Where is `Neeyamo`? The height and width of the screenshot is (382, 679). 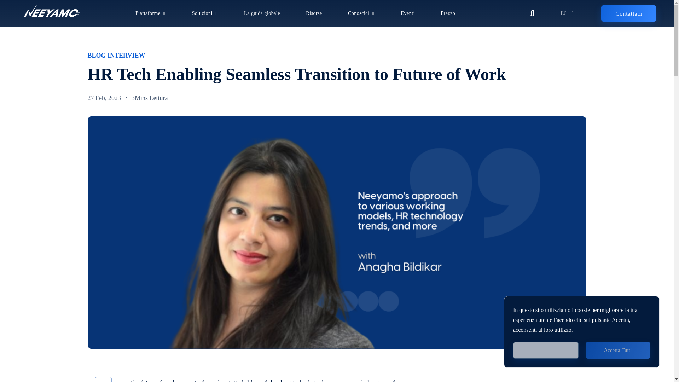
Neeyamo is located at coordinates (52, 10).